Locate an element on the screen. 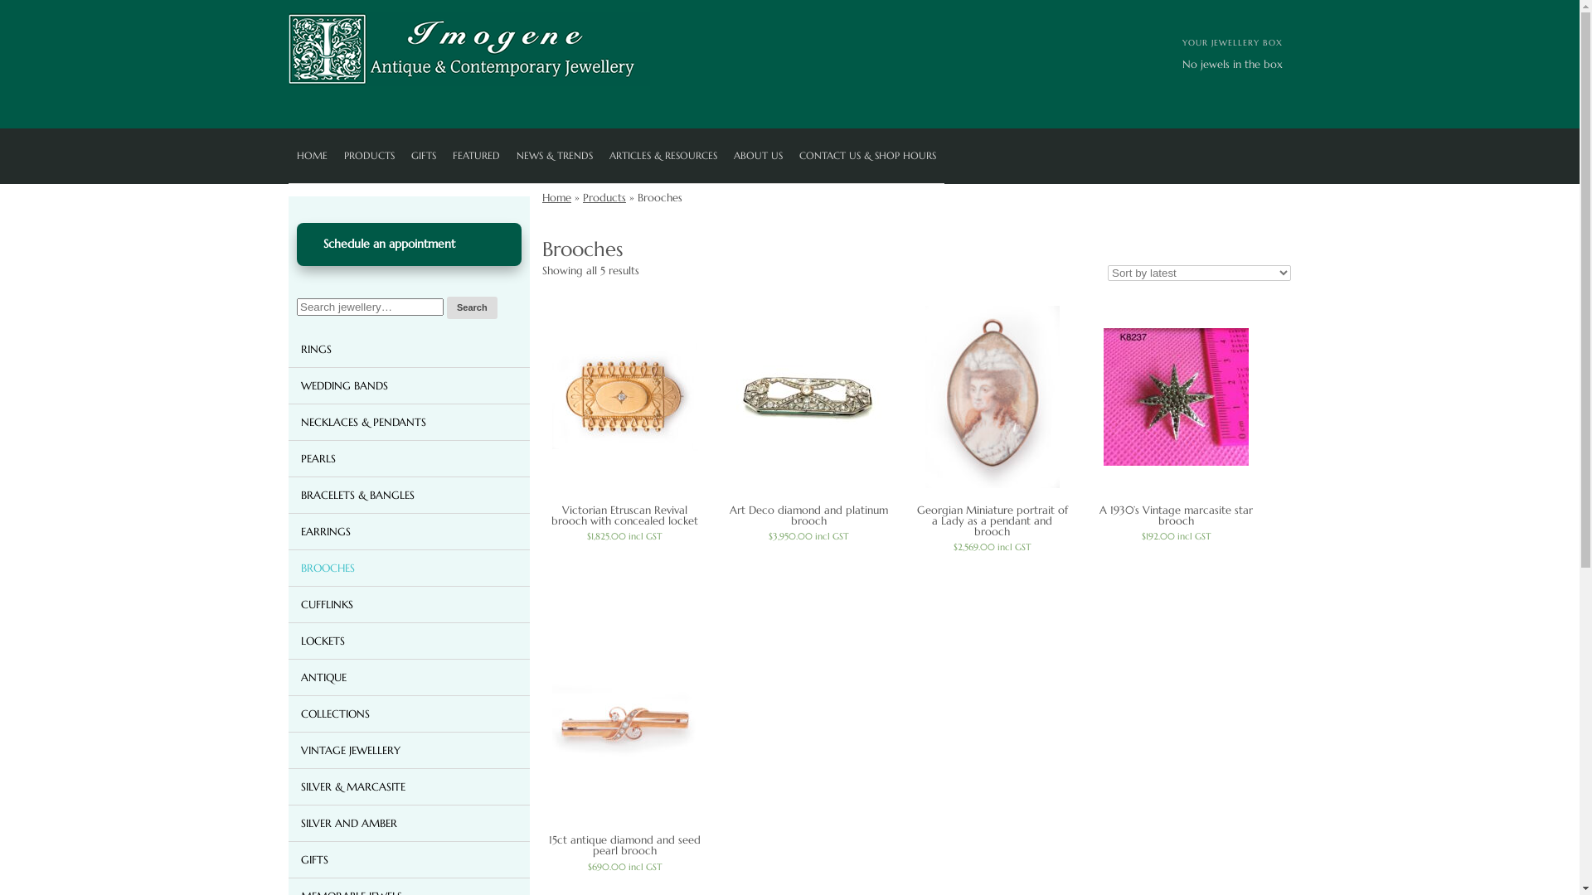 The image size is (1592, 895). CUFFLINKS is located at coordinates (410, 603).